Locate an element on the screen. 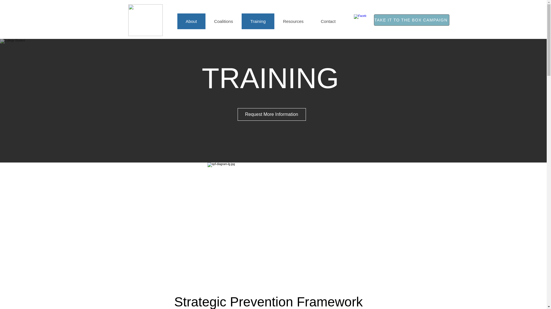 Image resolution: width=551 pixels, height=309 pixels. Contact is located at coordinates (328, 21).